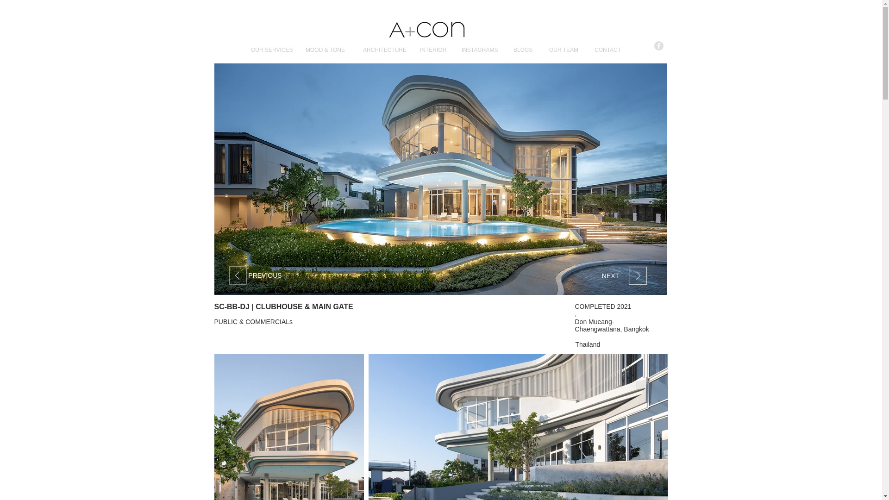  What do you see at coordinates (273, 50) in the screenshot?
I see `OUR SERVICES` at bounding box center [273, 50].